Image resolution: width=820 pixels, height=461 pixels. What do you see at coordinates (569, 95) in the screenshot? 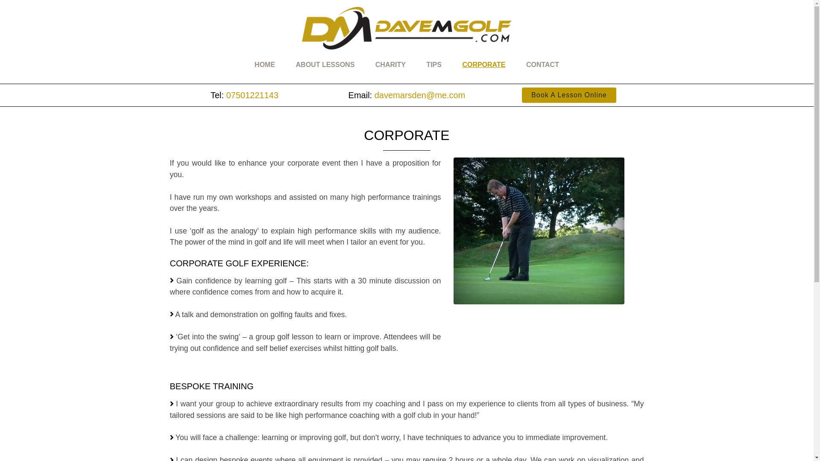
I see `Book A Lesson Online` at bounding box center [569, 95].